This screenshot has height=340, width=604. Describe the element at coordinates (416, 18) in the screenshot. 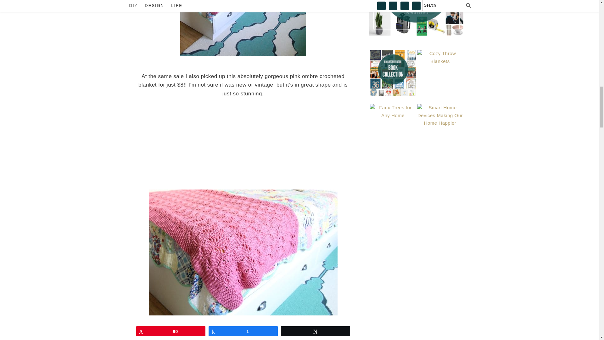

I see `Bright Green Door Gift Guide` at that location.